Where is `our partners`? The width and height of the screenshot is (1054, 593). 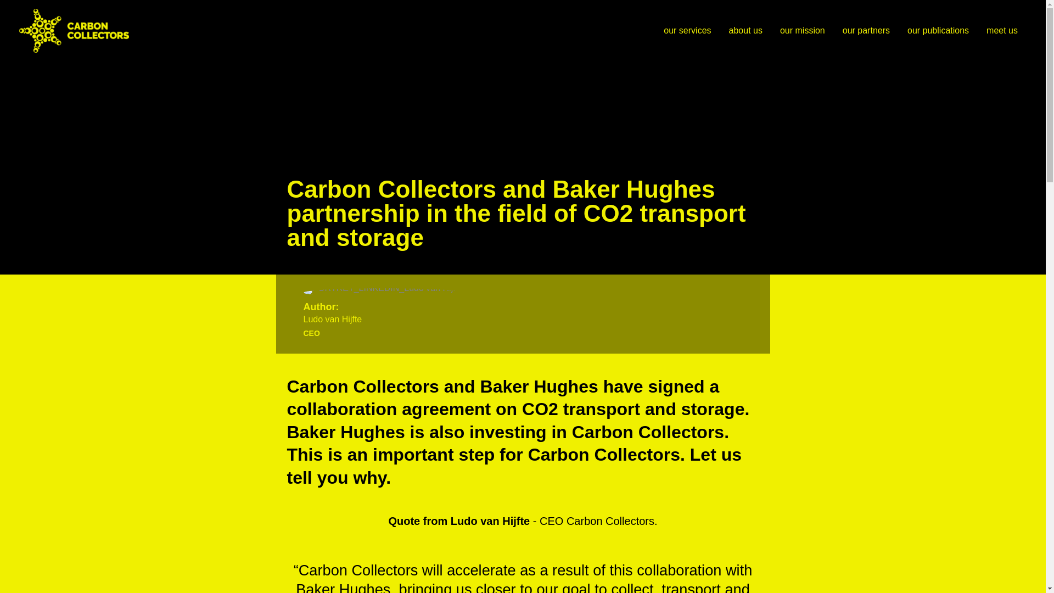 our partners is located at coordinates (866, 31).